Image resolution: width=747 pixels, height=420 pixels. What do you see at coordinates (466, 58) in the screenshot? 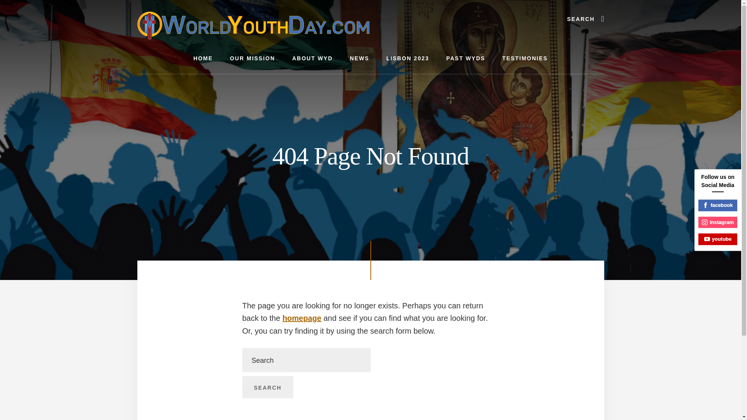
I see `PAST WYDS` at bounding box center [466, 58].